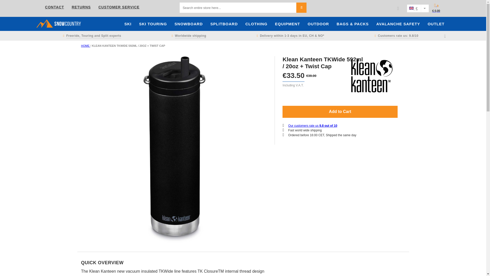  I want to click on Add to Cart, so click(340, 112).